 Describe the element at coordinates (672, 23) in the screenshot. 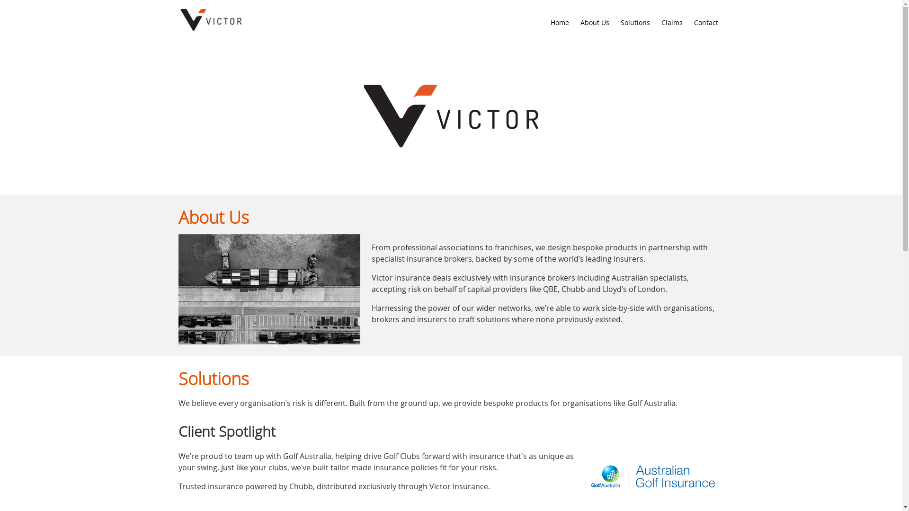

I see `Claims` at that location.